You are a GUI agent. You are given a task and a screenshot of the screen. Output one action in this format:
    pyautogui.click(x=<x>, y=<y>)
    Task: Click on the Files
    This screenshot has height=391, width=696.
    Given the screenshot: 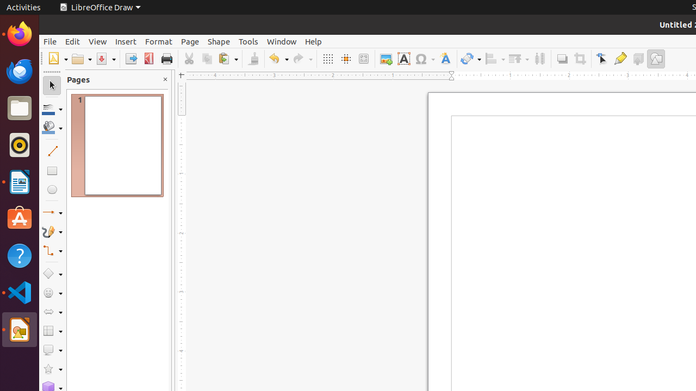 What is the action you would take?
    pyautogui.click(x=20, y=109)
    